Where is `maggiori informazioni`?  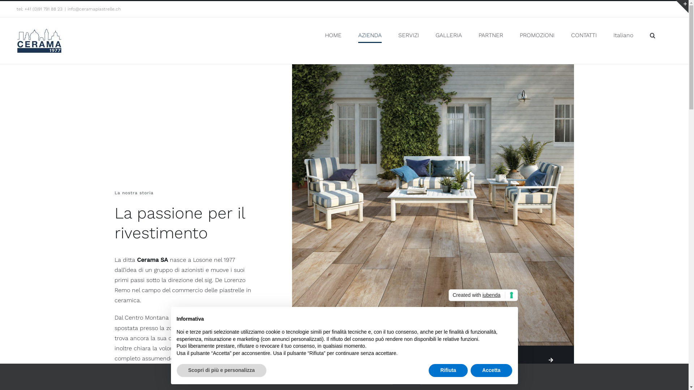
maggiori informazioni is located at coordinates (605, 372).